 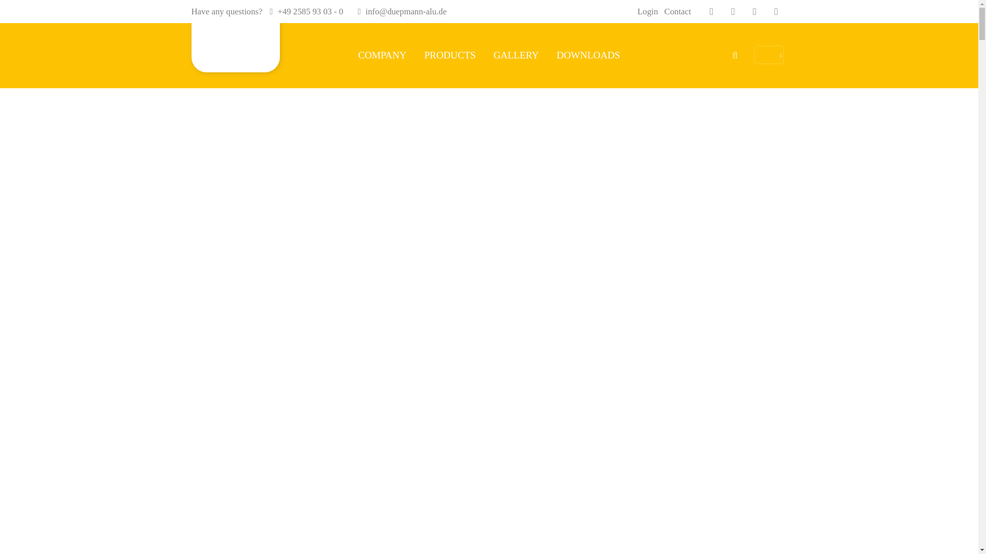 I want to click on Login, so click(x=647, y=11).